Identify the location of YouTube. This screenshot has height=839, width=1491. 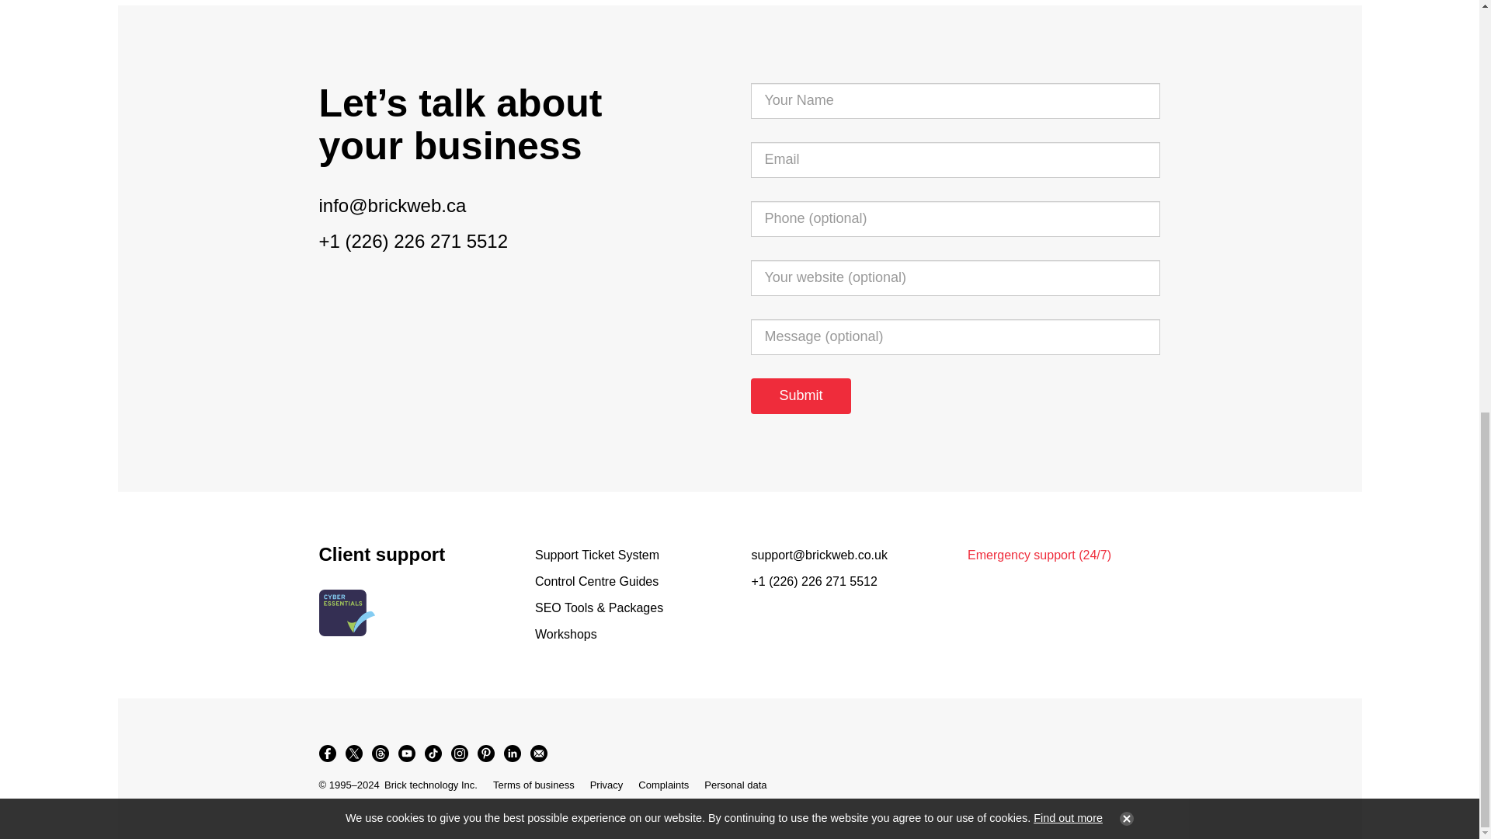
(405, 754).